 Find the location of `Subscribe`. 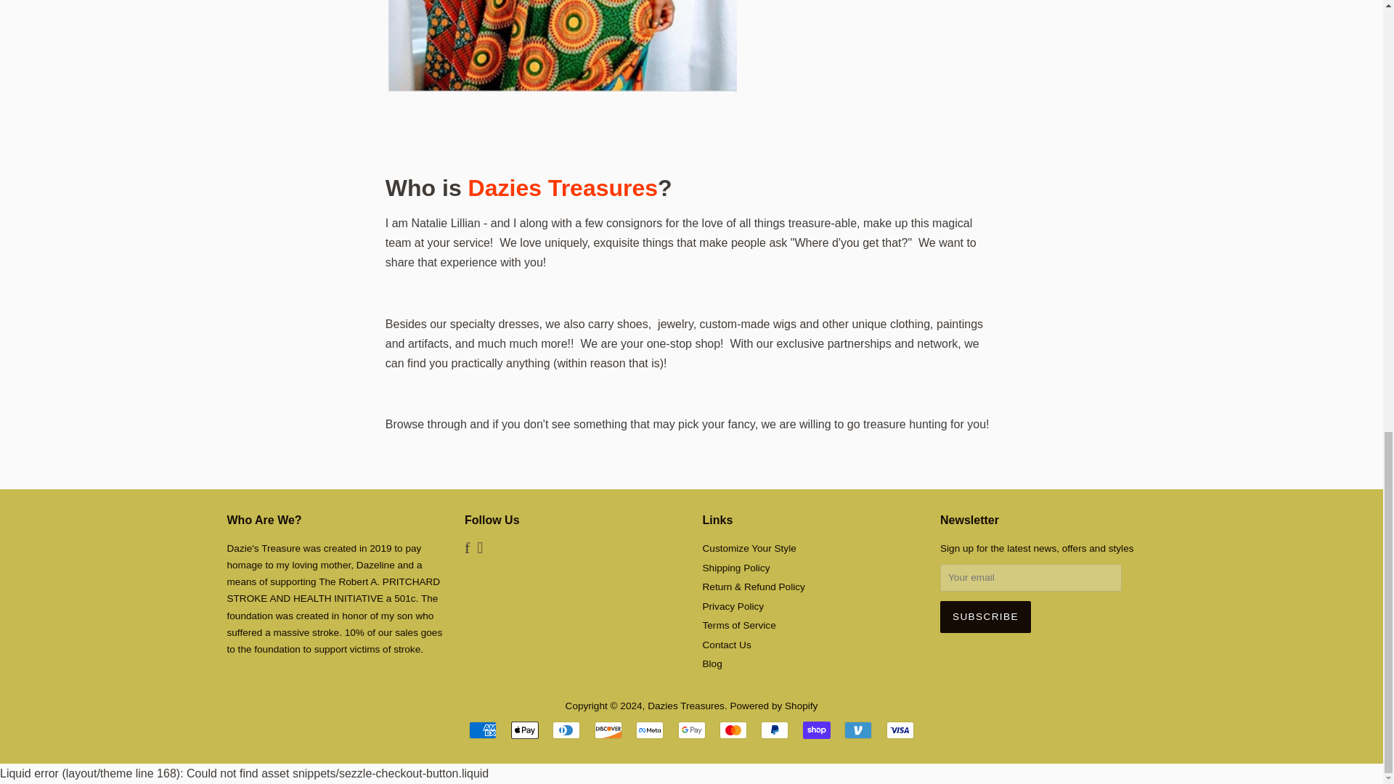

Subscribe is located at coordinates (985, 617).